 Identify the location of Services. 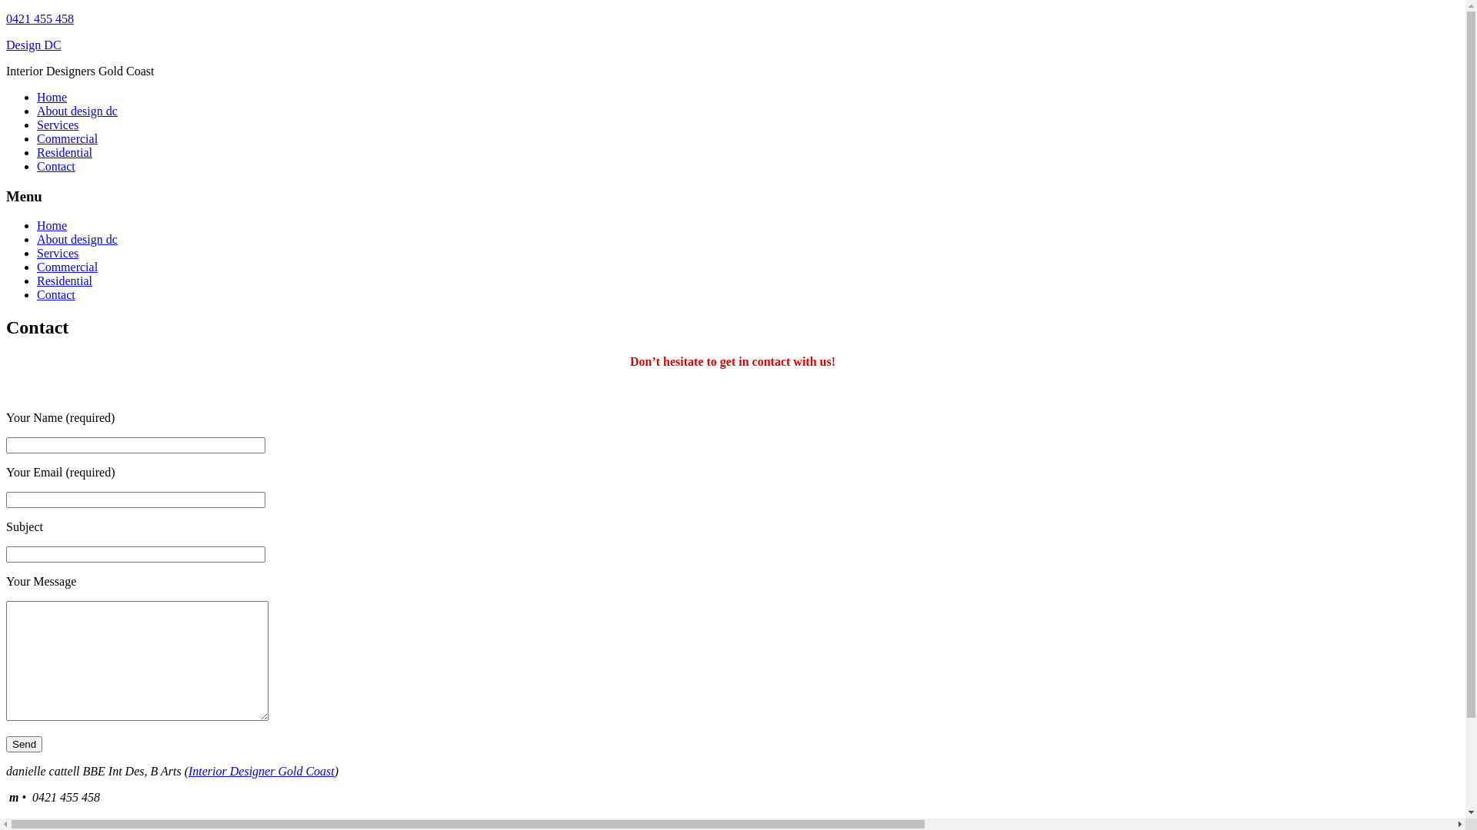
(58, 124).